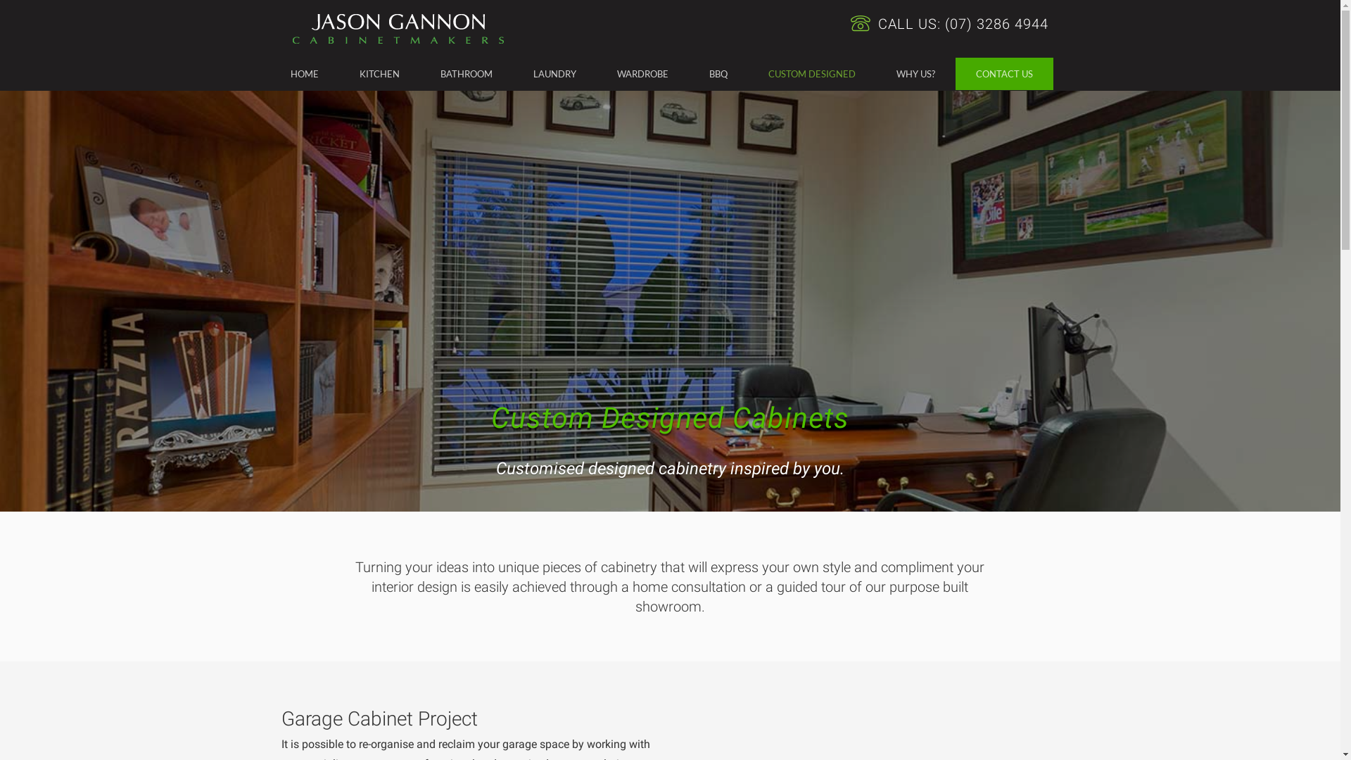 The image size is (1351, 760). I want to click on WHY US?, so click(915, 74).